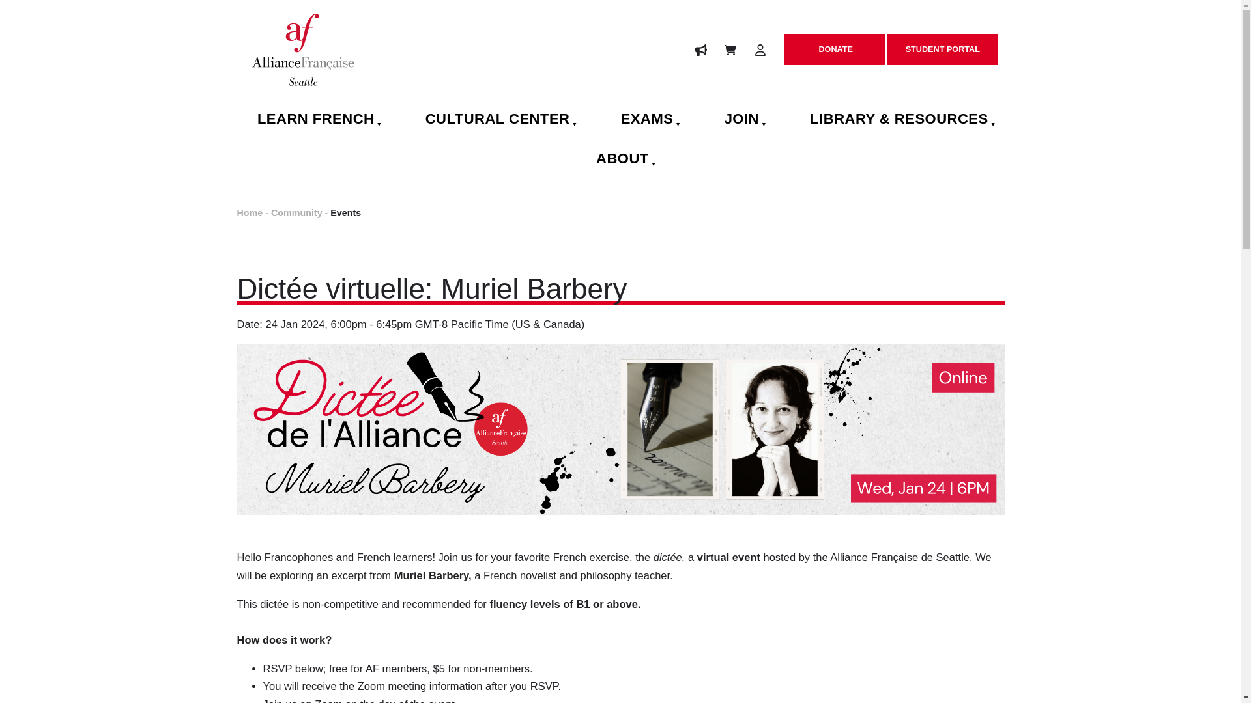  I want to click on  DONATE, so click(834, 49).